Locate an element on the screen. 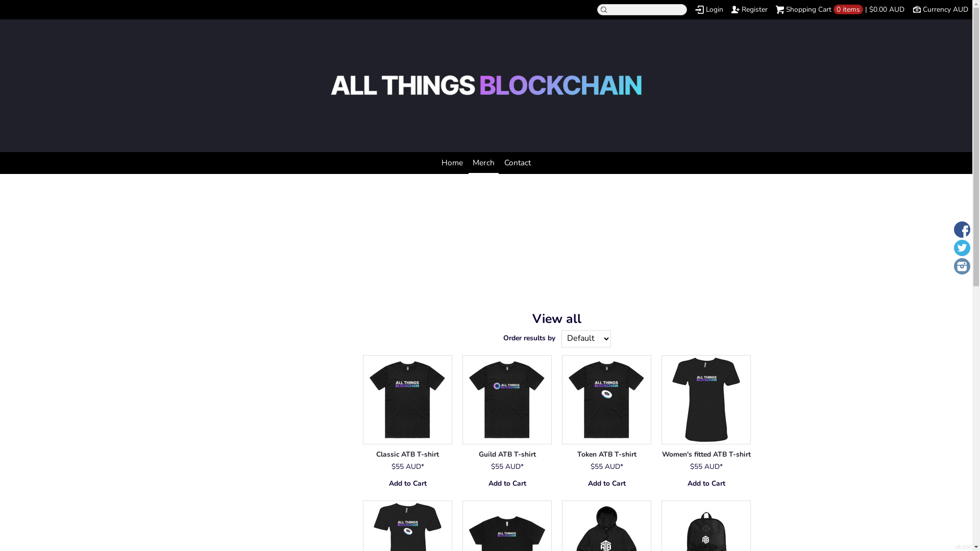 The width and height of the screenshot is (980, 551). Merch is located at coordinates (484, 163).